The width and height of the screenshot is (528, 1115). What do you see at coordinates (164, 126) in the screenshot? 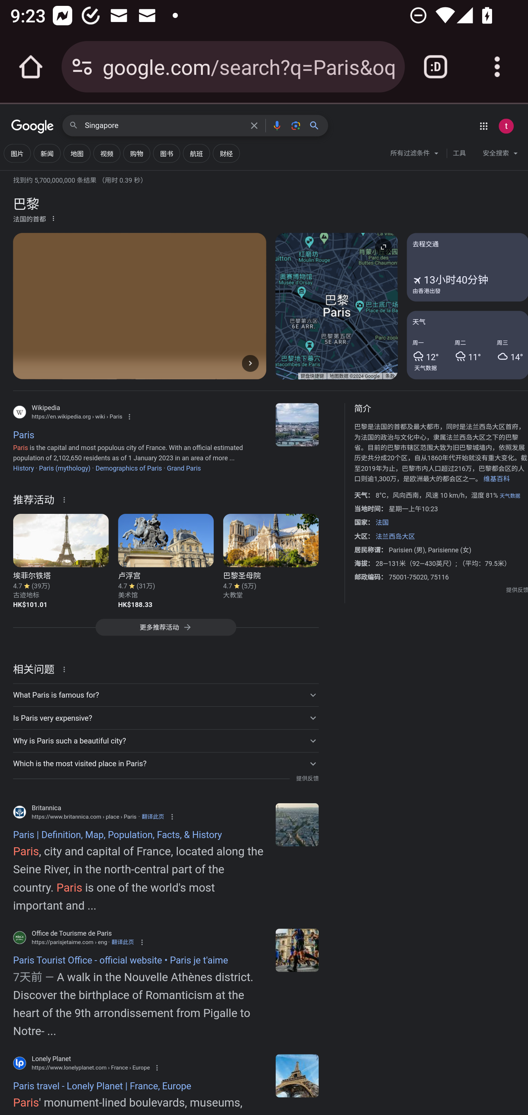
I see `Singapore` at bounding box center [164, 126].